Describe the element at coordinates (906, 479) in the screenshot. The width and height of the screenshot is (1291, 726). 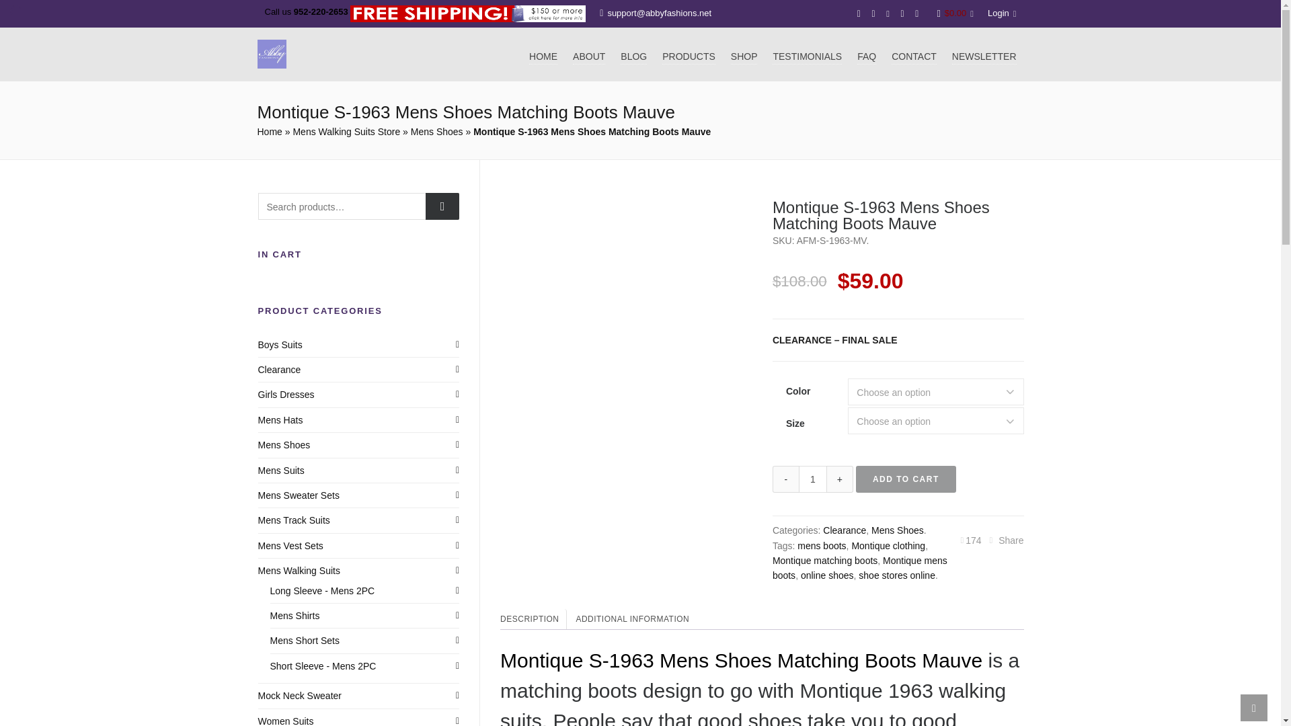
I see `ADD TO CART` at that location.